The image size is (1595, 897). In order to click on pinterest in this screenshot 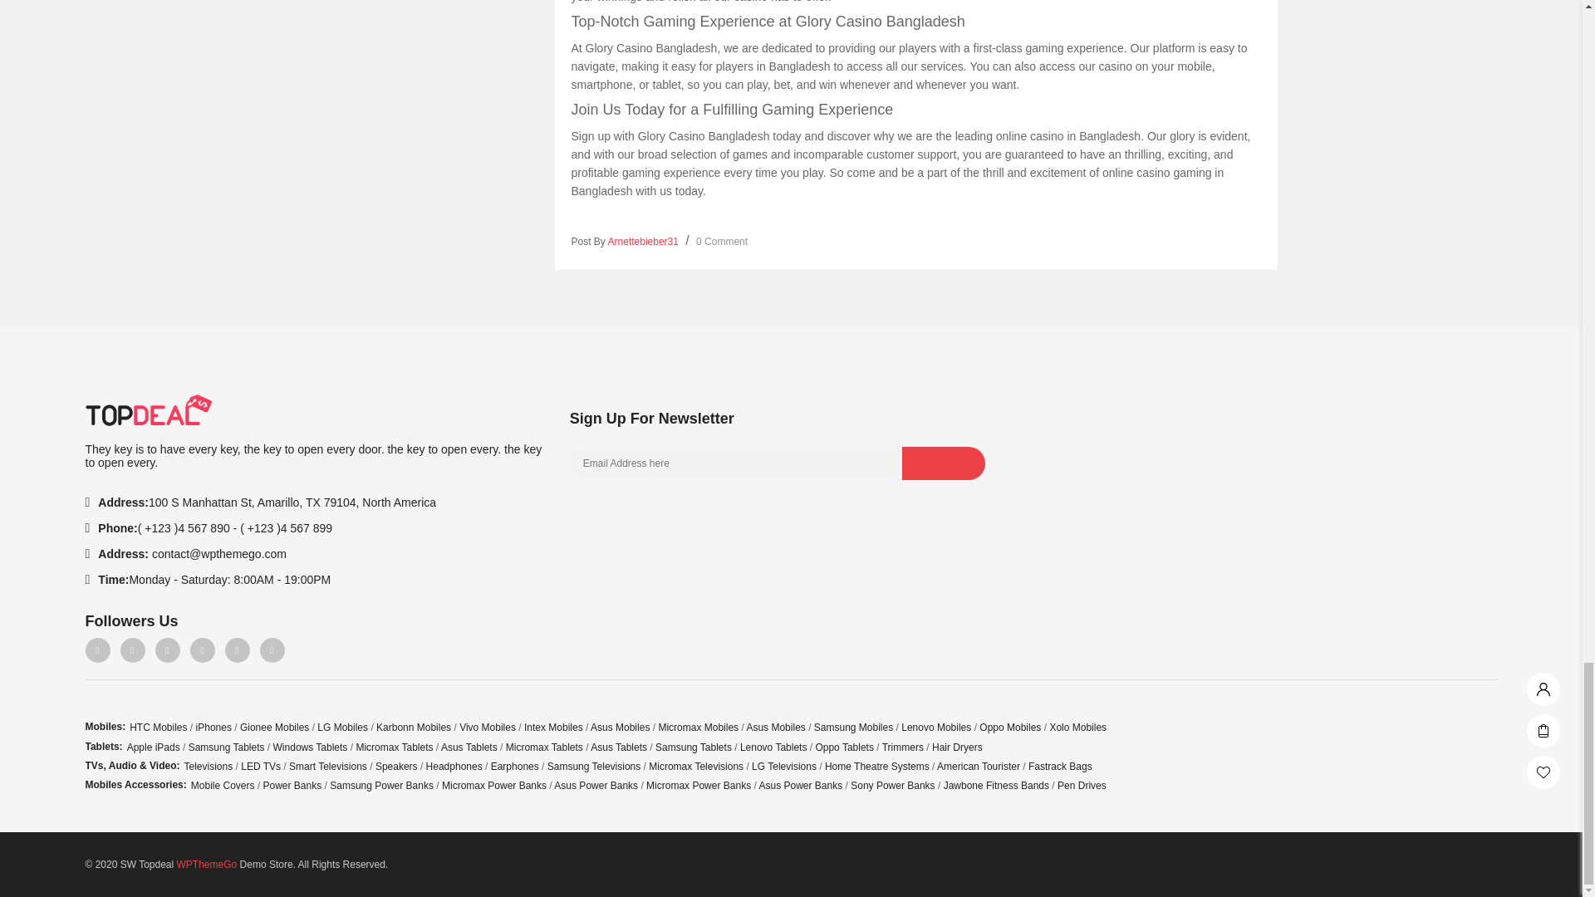, I will do `click(166, 649)`.